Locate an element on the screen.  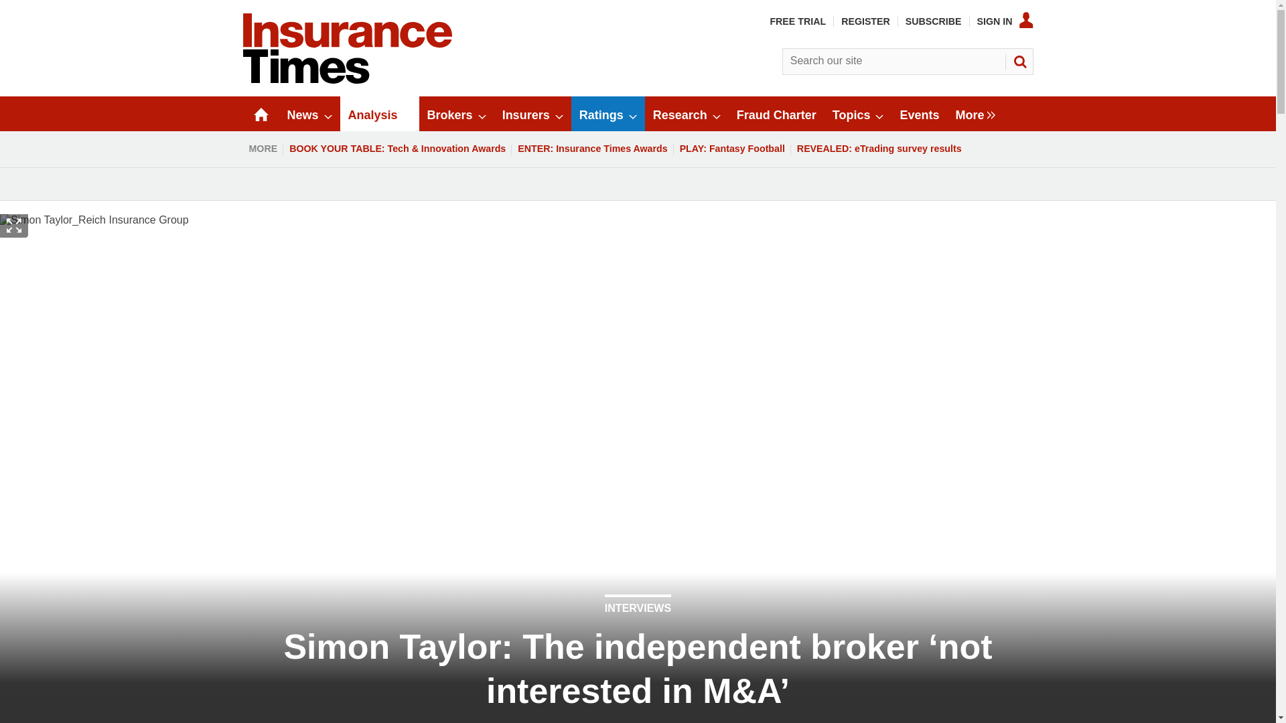
PLAY: Fantasy Football is located at coordinates (732, 149).